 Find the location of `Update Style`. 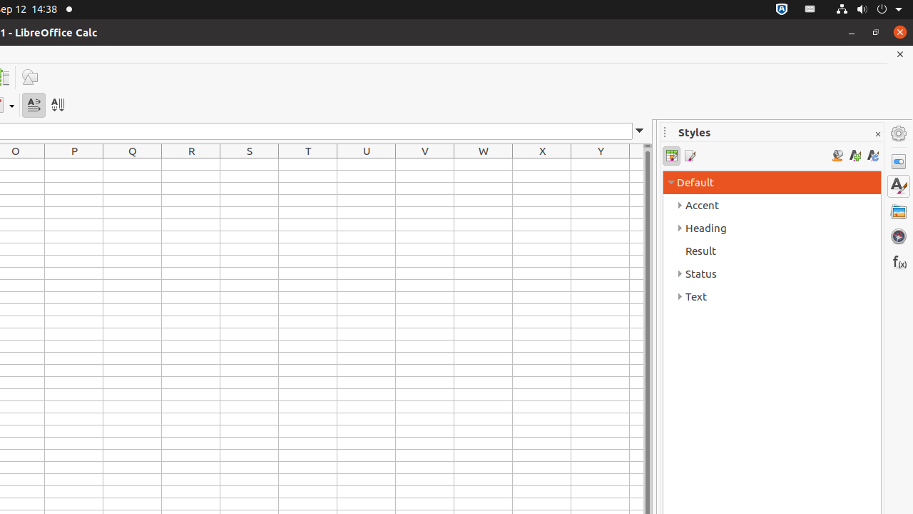

Update Style is located at coordinates (873, 156).